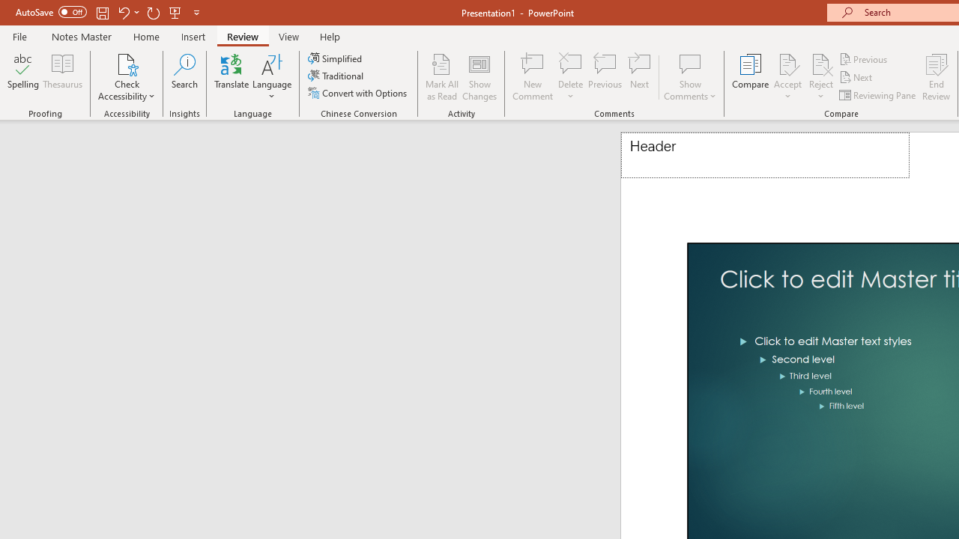 The width and height of the screenshot is (959, 539). Describe the element at coordinates (937, 76) in the screenshot. I see `End Review` at that location.